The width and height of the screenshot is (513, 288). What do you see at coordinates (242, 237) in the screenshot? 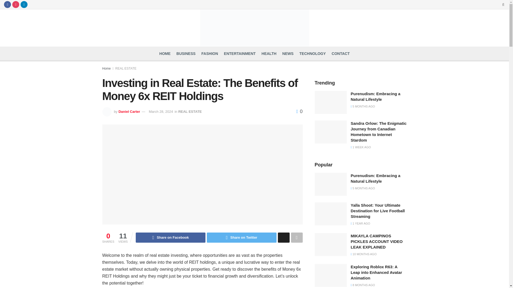
I see `Share on Twitter` at bounding box center [242, 237].